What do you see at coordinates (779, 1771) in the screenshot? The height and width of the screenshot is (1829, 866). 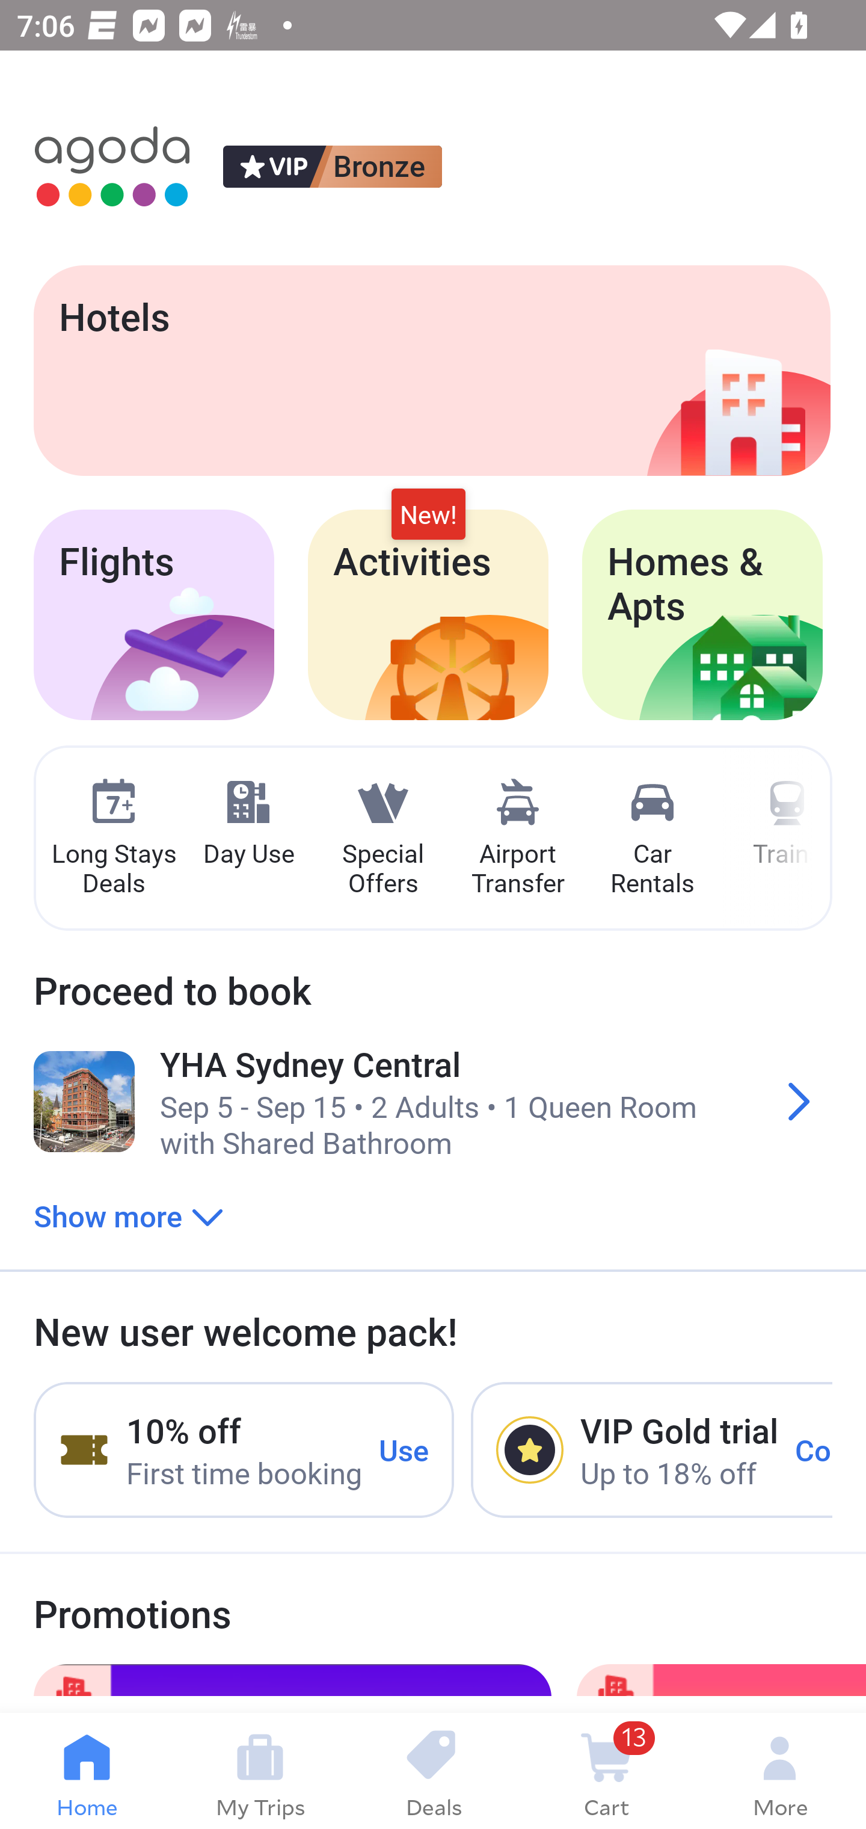 I see `More` at bounding box center [779, 1771].